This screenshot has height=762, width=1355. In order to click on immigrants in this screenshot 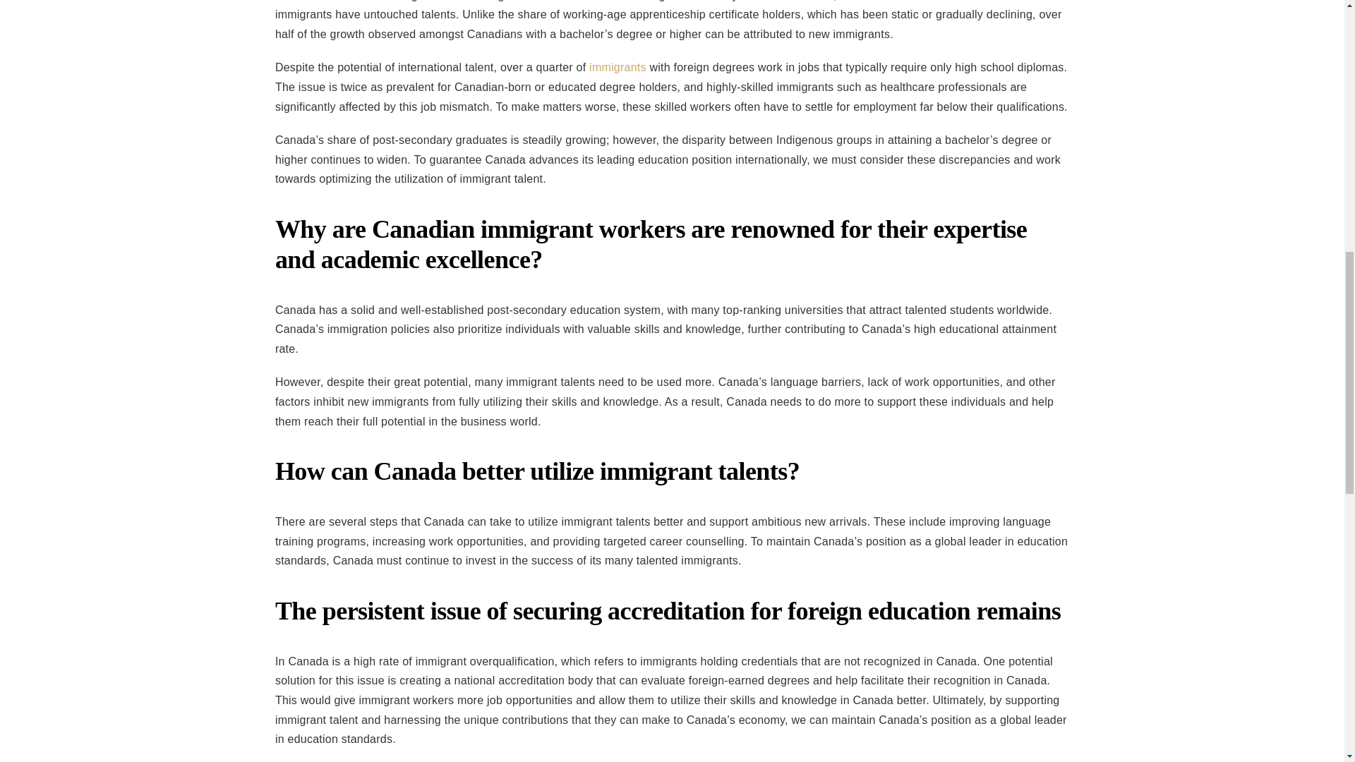, I will do `click(618, 67)`.